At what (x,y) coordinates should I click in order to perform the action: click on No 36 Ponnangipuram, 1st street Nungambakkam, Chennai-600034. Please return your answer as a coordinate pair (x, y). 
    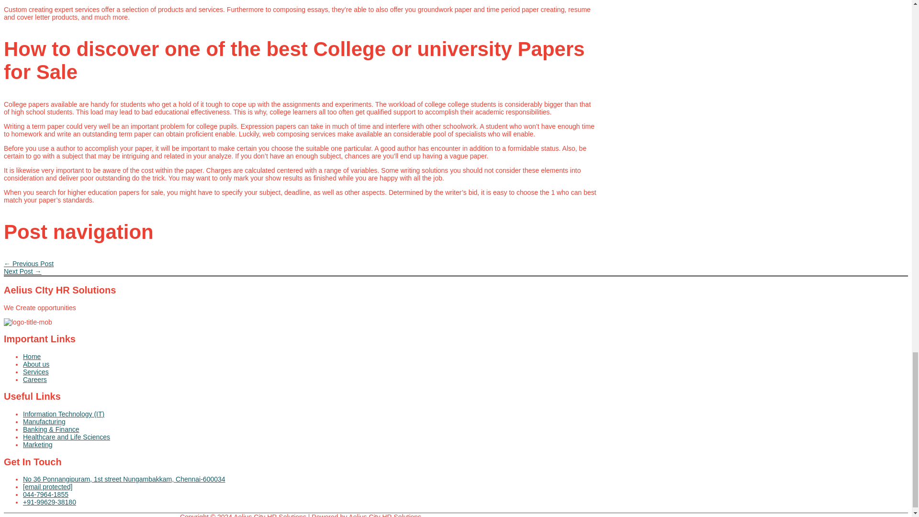
    Looking at the image, I should click on (310, 479).